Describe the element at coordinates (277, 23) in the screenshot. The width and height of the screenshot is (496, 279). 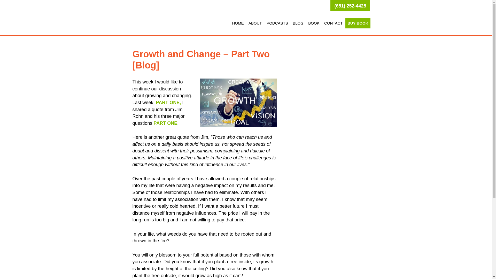
I see `PODCASTS` at that location.